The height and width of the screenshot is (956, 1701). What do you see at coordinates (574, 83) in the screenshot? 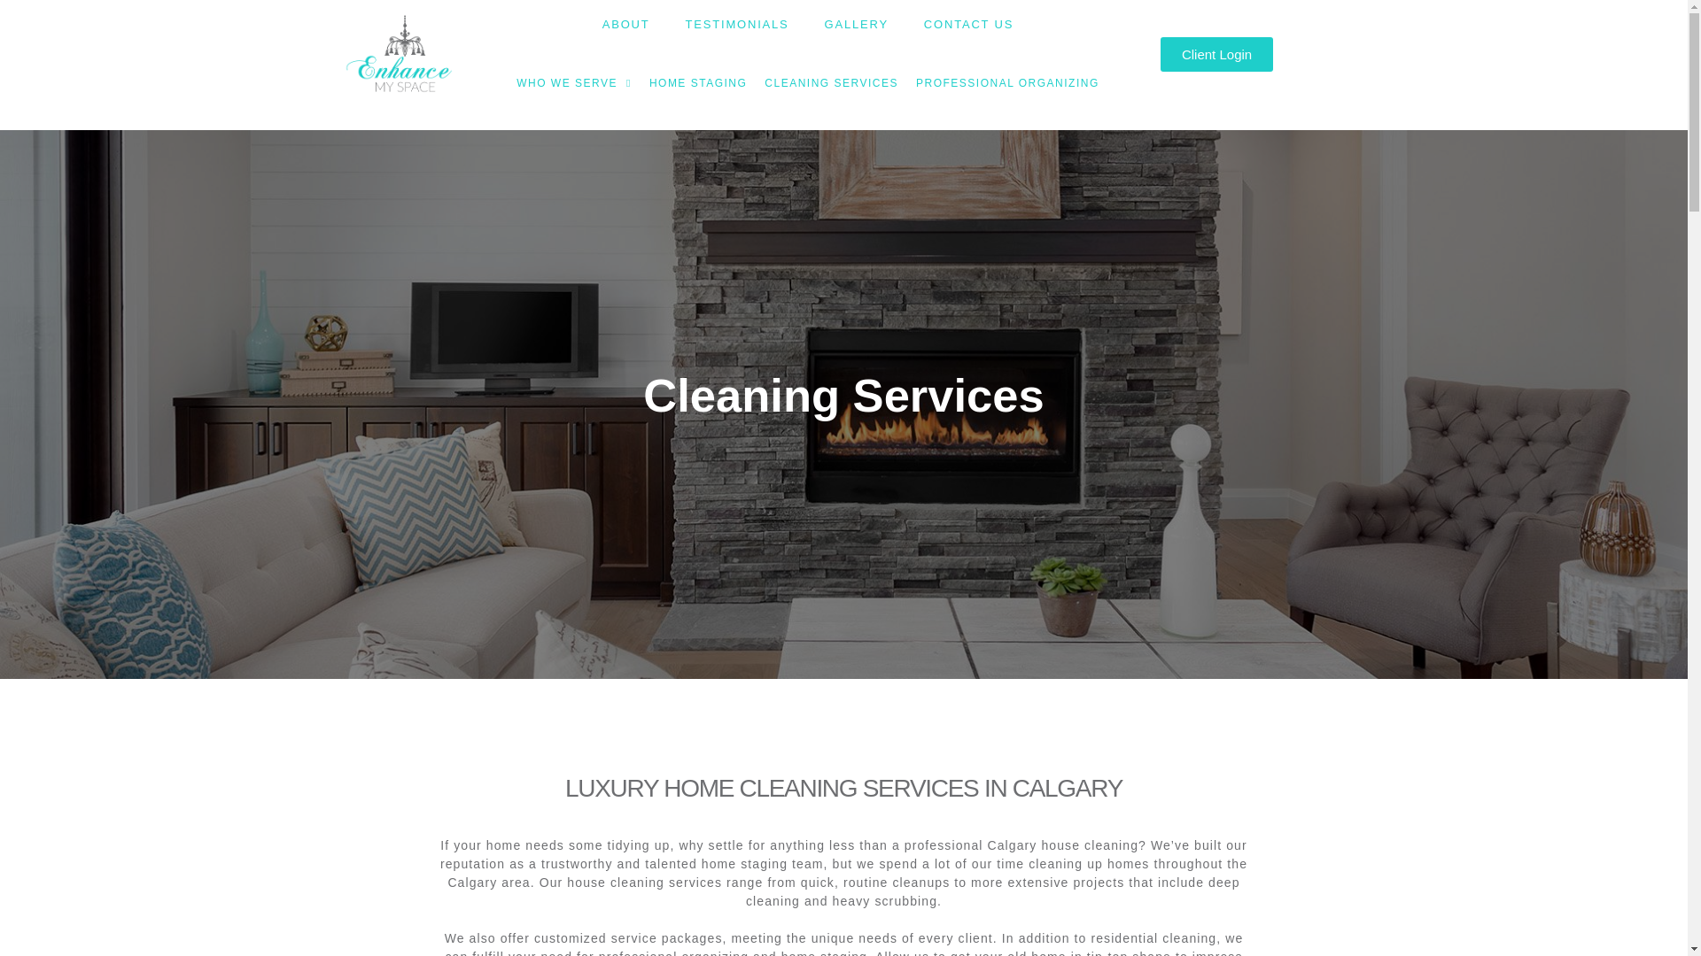
I see `WHO WE SERVE` at bounding box center [574, 83].